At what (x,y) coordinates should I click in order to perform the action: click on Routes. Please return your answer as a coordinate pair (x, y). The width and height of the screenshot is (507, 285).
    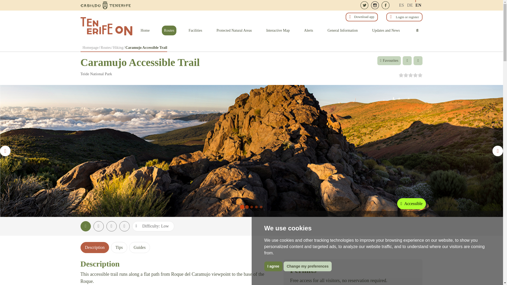
    Looking at the image, I should click on (106, 47).